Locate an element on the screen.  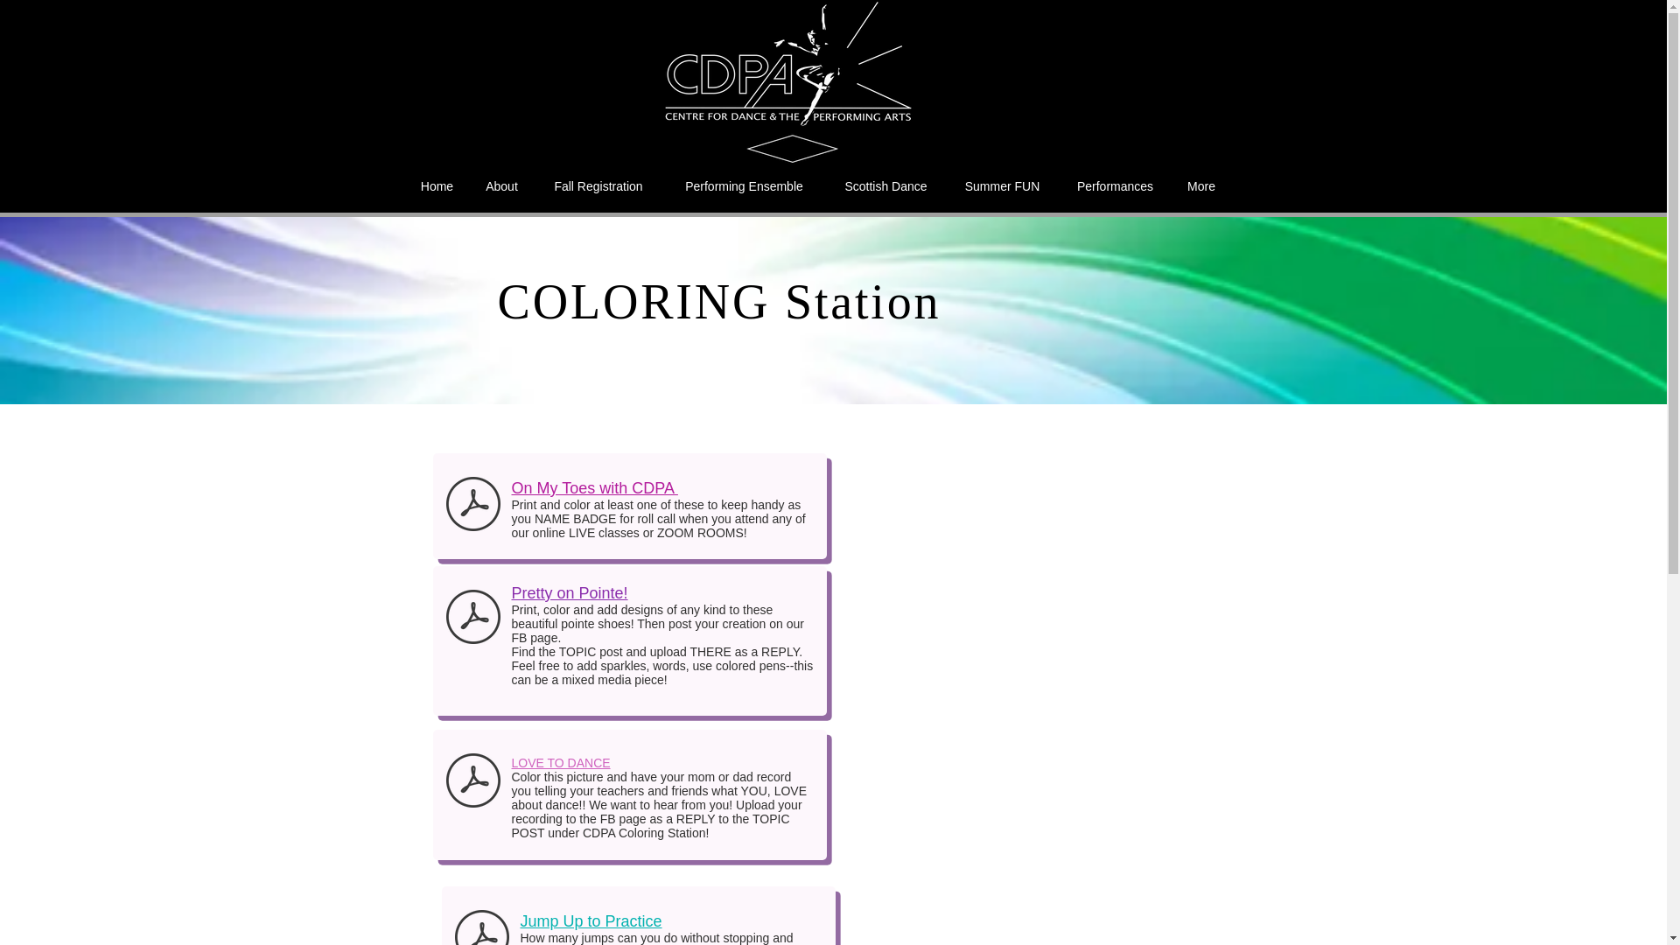
Home is located at coordinates (436, 185).